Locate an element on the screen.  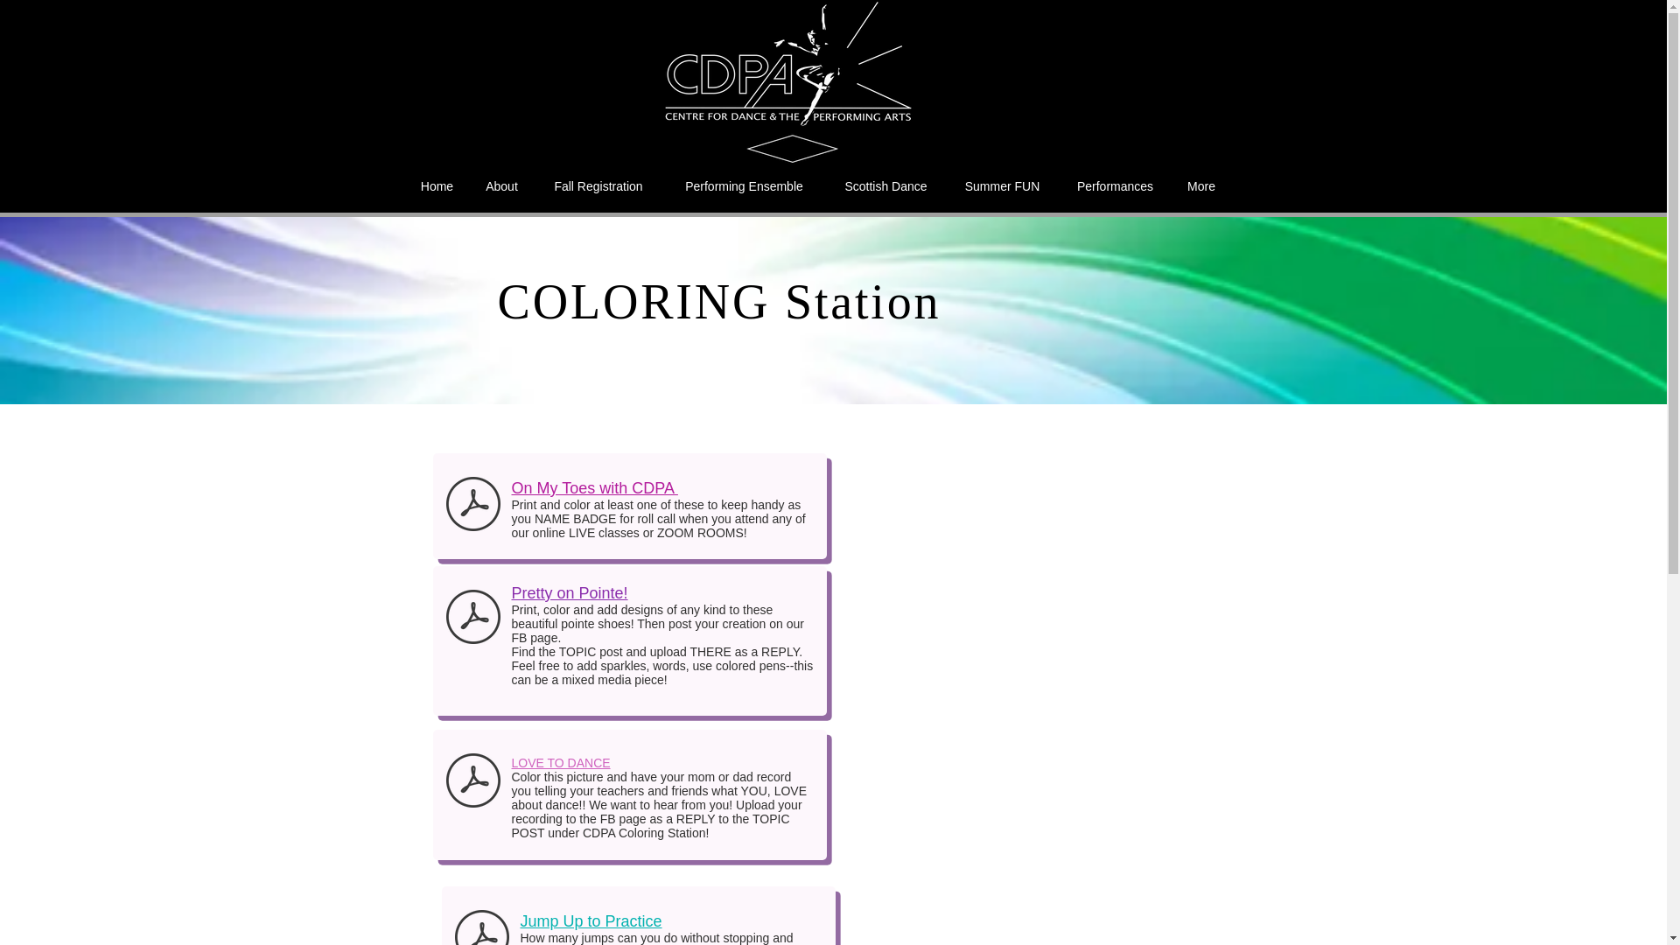
Home is located at coordinates (436, 185).